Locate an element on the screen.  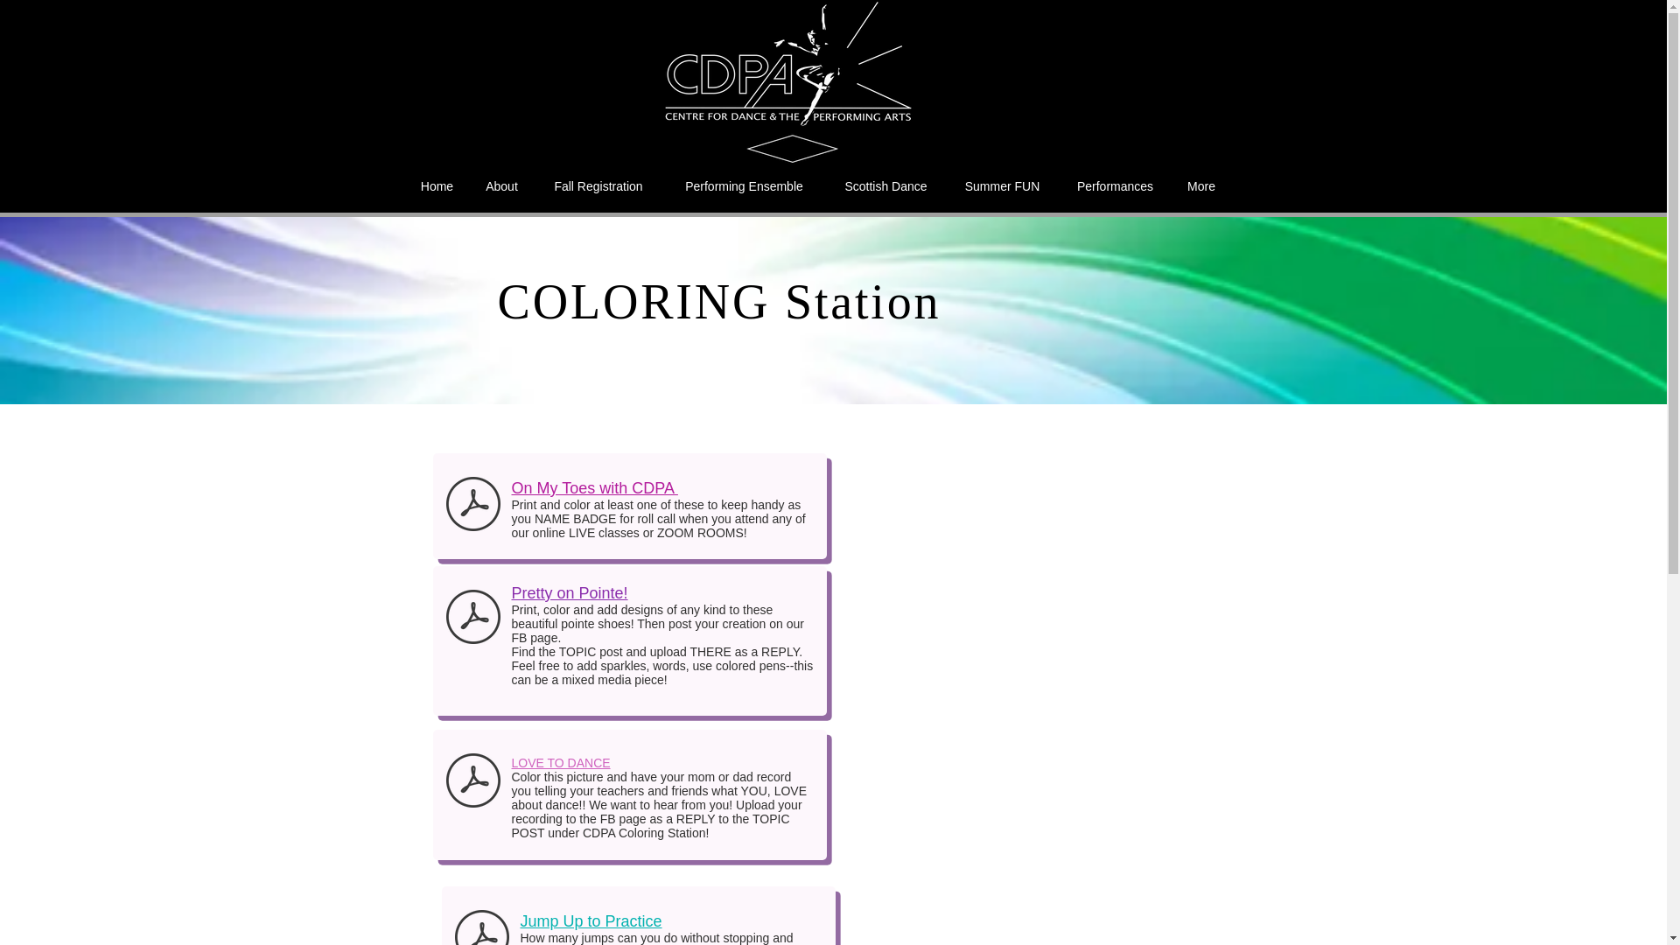
Home is located at coordinates (436, 185).